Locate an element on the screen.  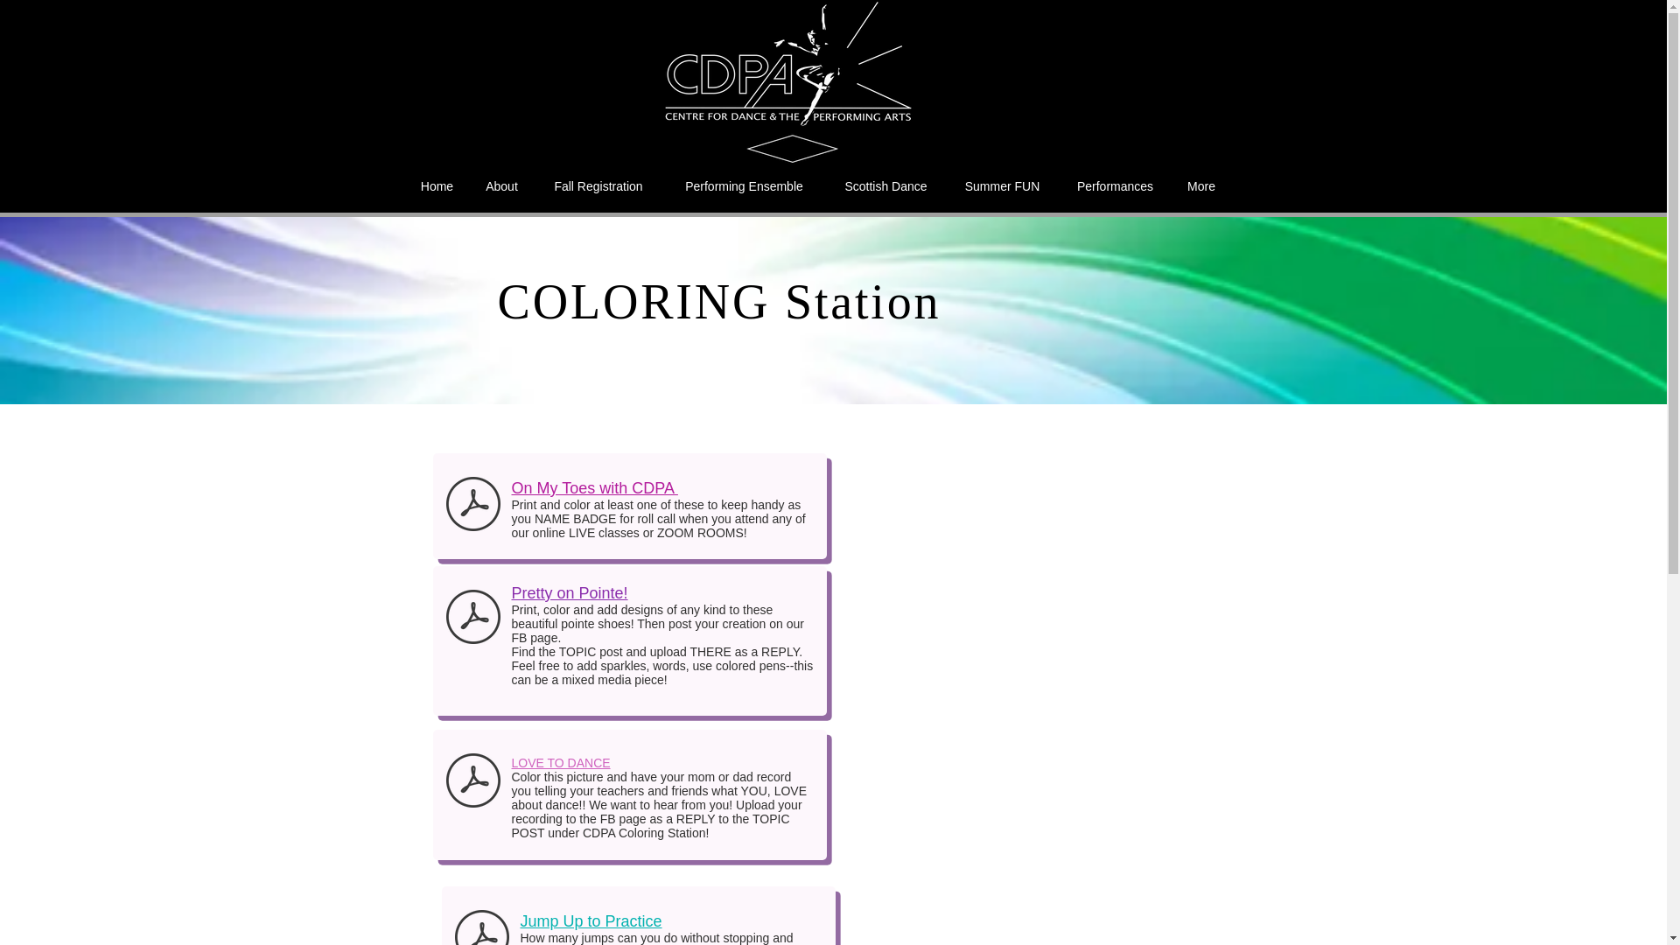
Home is located at coordinates (436, 185).